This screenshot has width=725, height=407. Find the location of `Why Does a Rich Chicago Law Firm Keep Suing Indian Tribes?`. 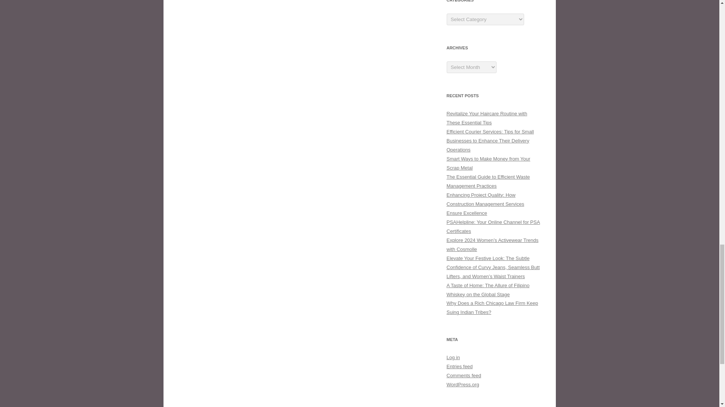

Why Does a Rich Chicago Law Firm Keep Suing Indian Tribes? is located at coordinates (492, 308).